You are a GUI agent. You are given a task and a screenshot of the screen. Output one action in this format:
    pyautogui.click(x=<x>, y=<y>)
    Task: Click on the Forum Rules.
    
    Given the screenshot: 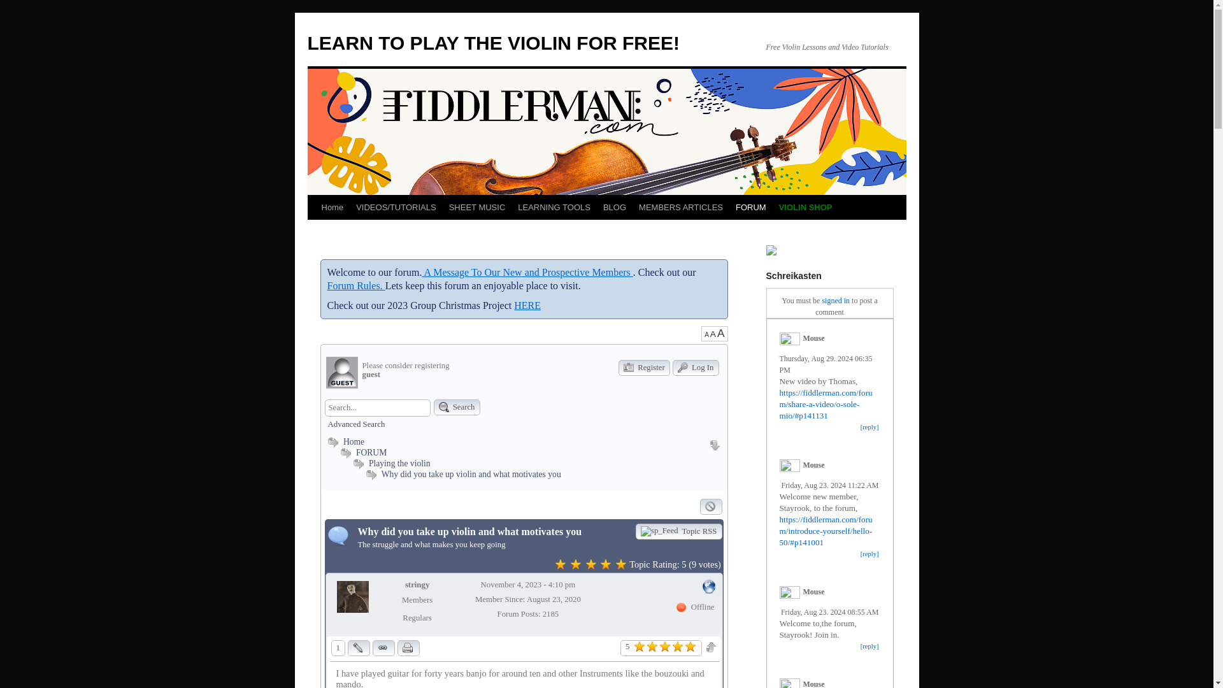 What is the action you would take?
    pyautogui.click(x=356, y=285)
    